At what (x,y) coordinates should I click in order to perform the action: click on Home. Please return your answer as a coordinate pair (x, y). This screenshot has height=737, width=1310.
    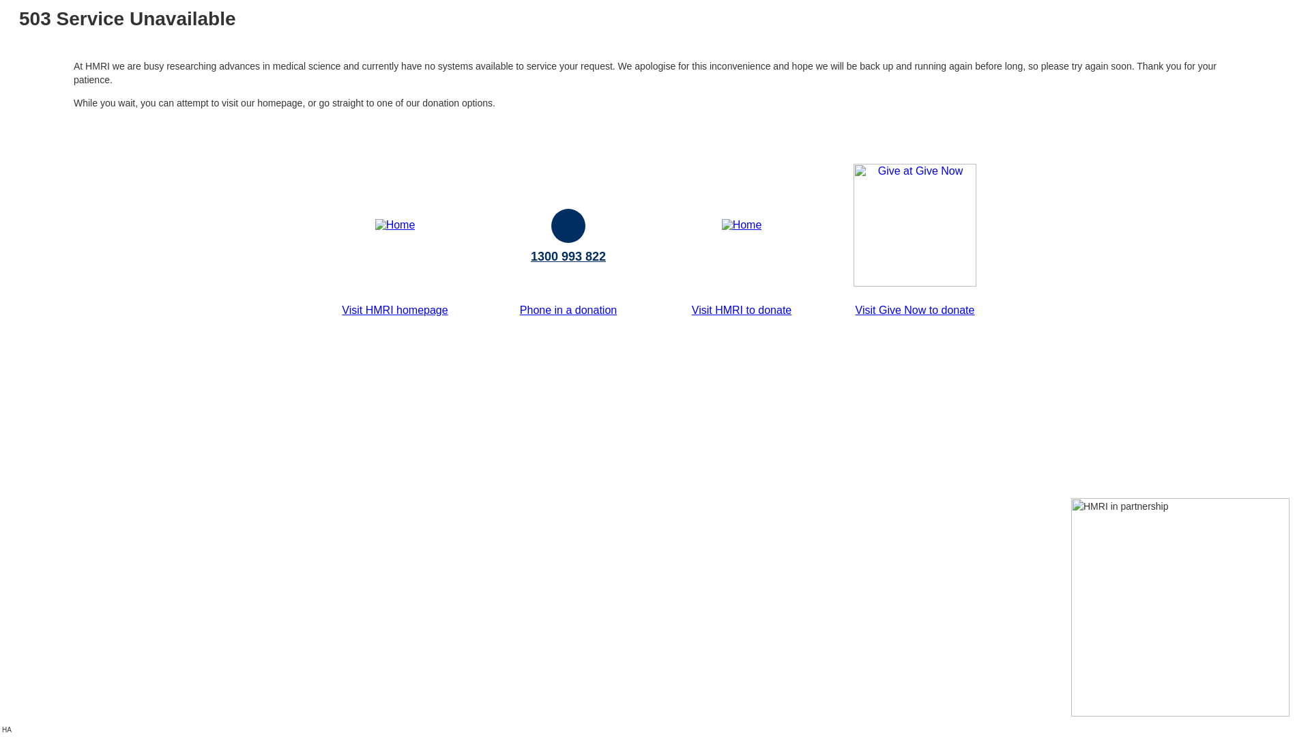
    Looking at the image, I should click on (742, 225).